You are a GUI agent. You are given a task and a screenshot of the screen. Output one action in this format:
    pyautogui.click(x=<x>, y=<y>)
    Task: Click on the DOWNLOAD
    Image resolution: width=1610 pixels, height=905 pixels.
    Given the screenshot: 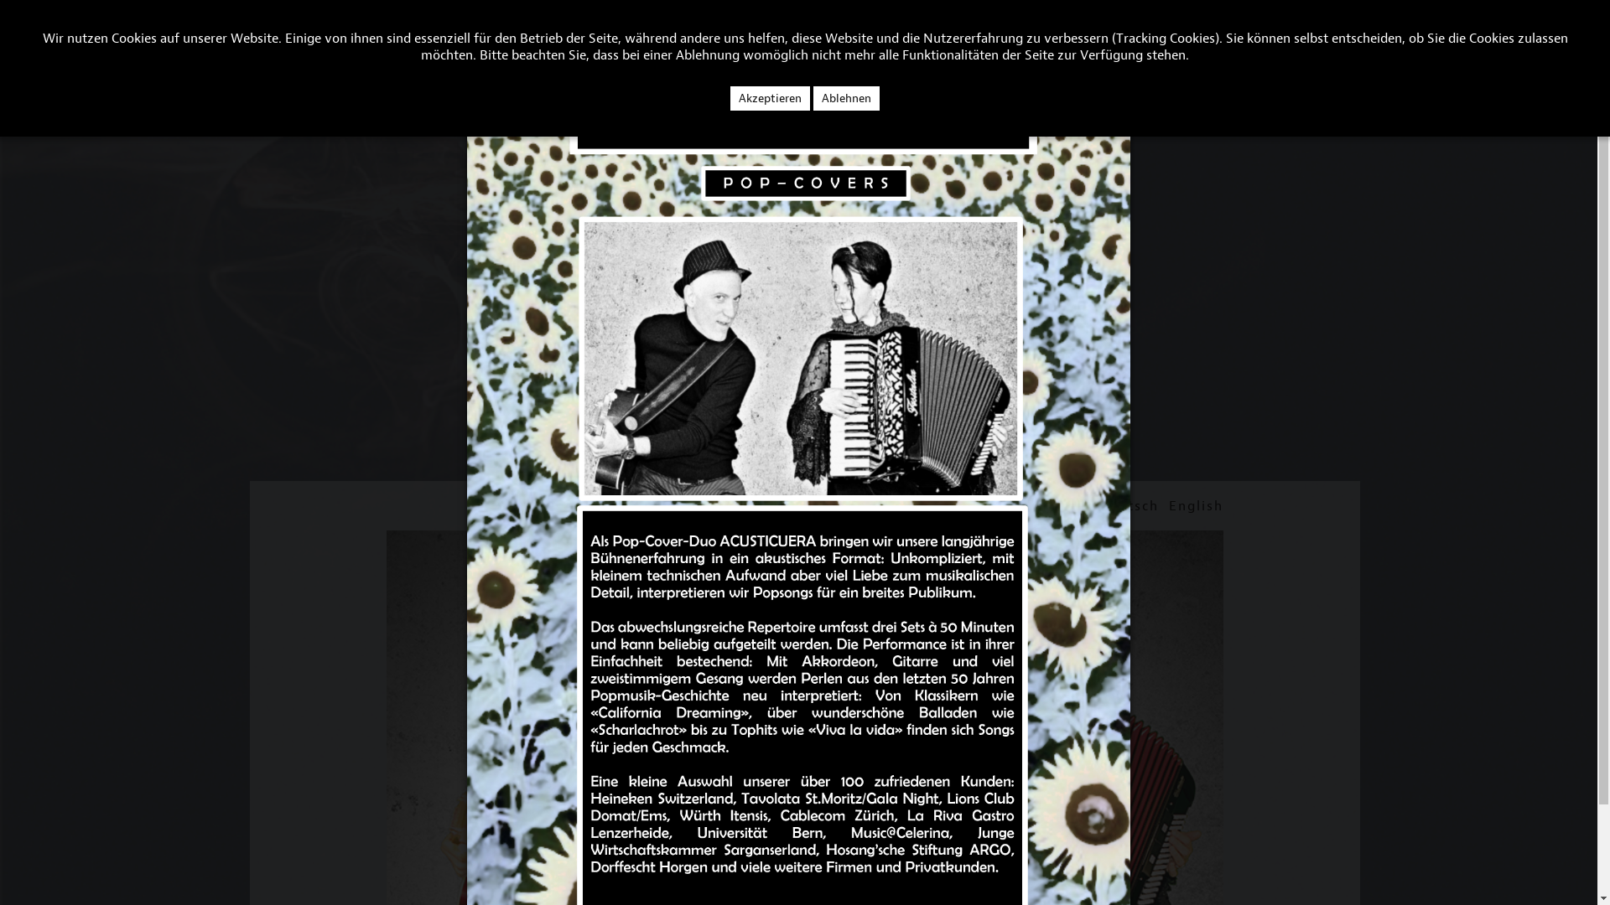 What is the action you would take?
    pyautogui.click(x=352, y=49)
    